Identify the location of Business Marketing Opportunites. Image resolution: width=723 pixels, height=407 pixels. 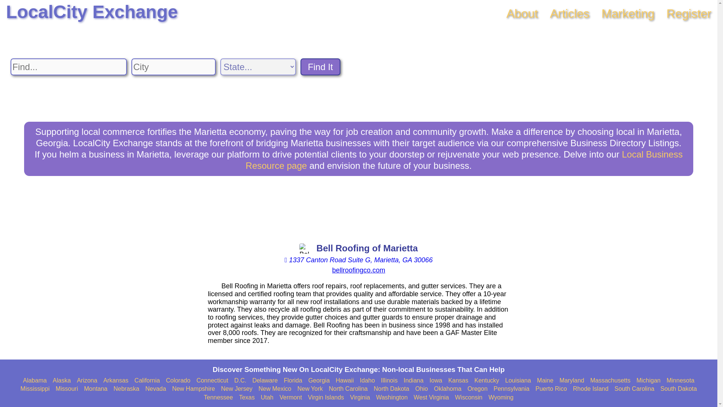
(628, 14).